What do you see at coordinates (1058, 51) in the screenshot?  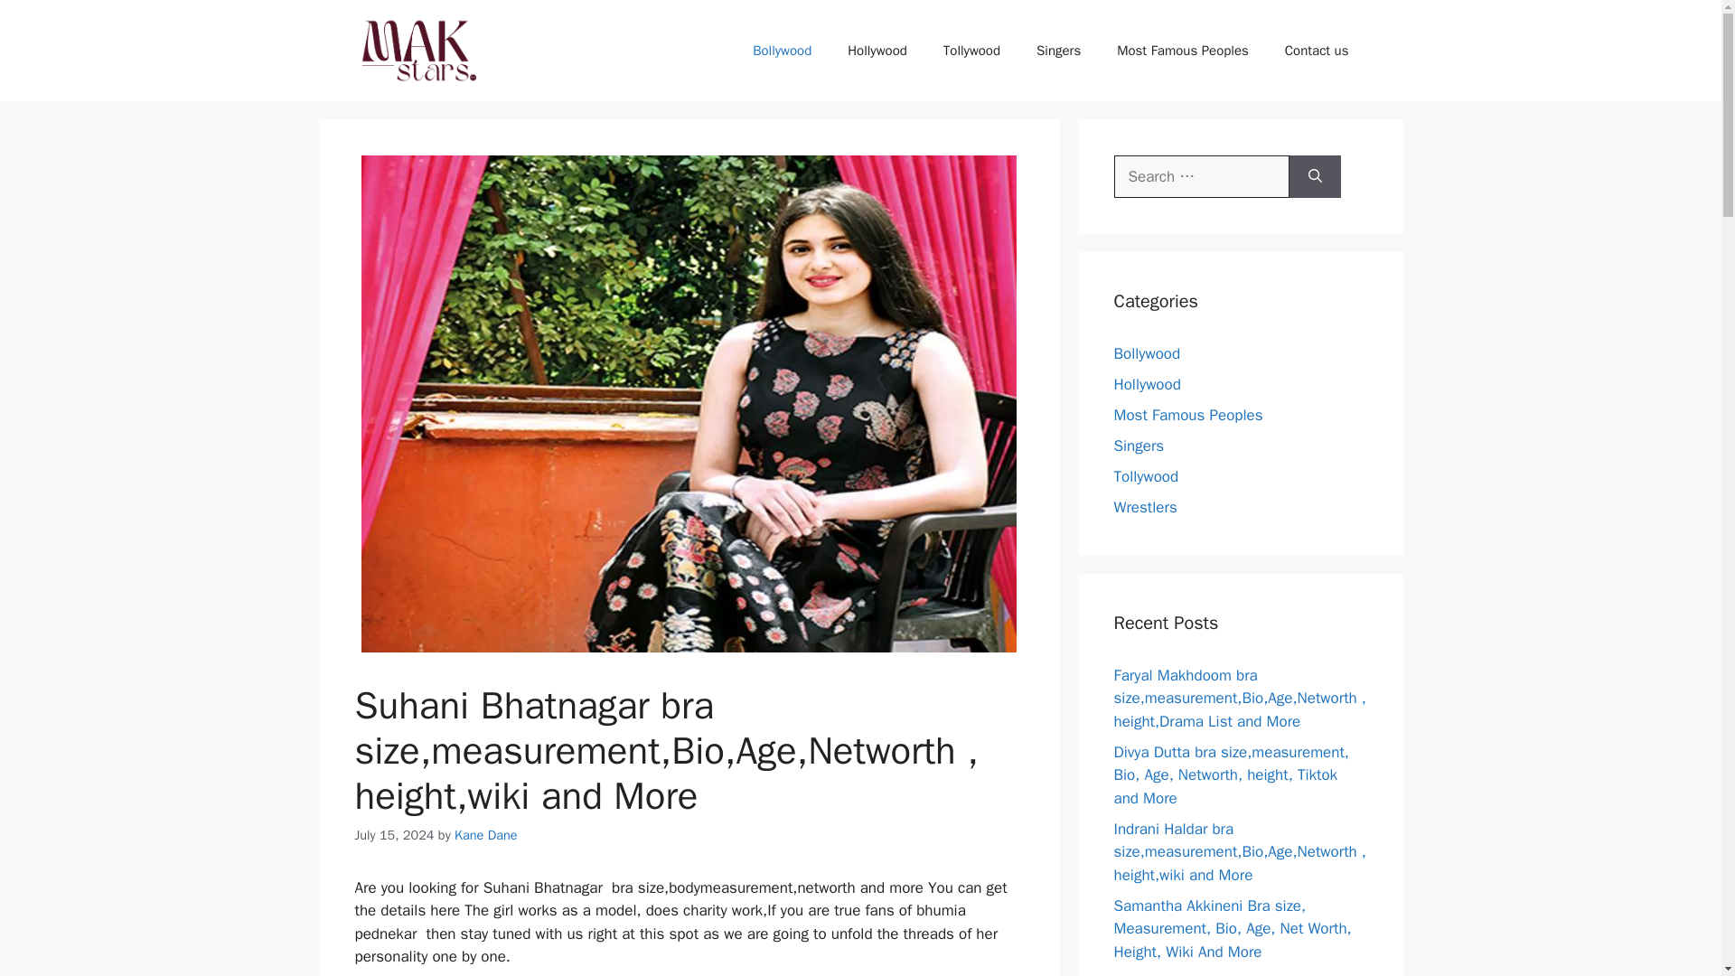 I see `Singers` at bounding box center [1058, 51].